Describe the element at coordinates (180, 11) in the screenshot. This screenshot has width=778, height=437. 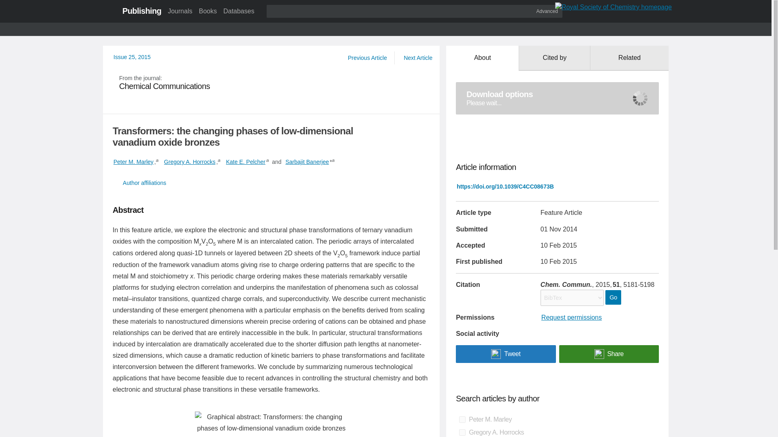
I see `Journals` at that location.